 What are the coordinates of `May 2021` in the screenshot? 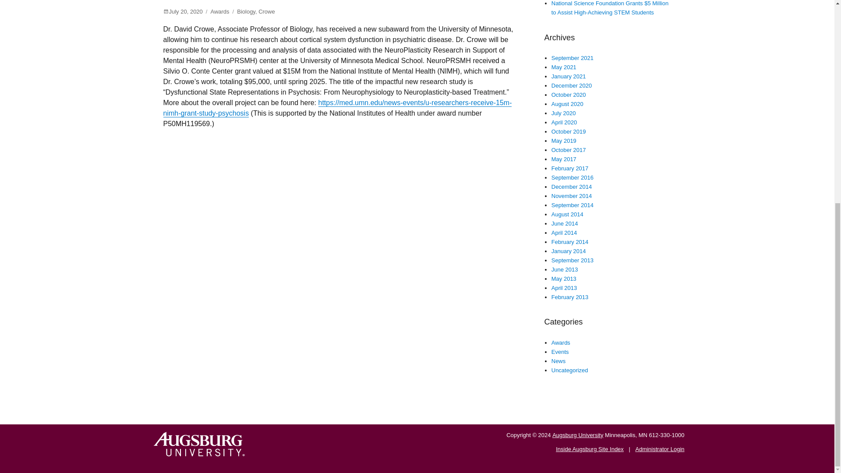 It's located at (564, 67).